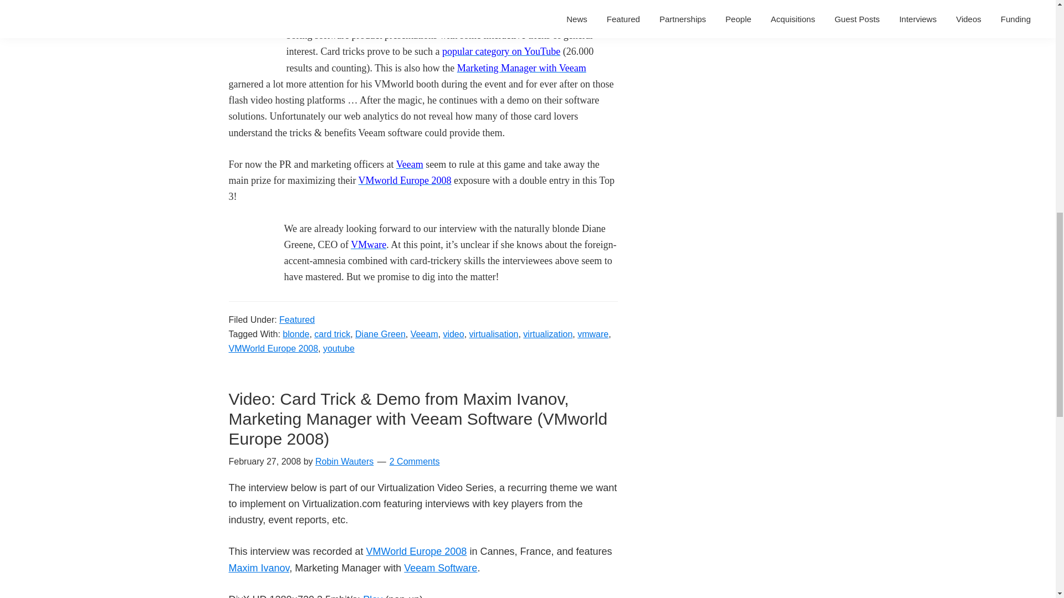  What do you see at coordinates (410, 164) in the screenshot?
I see `Veeam.com homepage` at bounding box center [410, 164].